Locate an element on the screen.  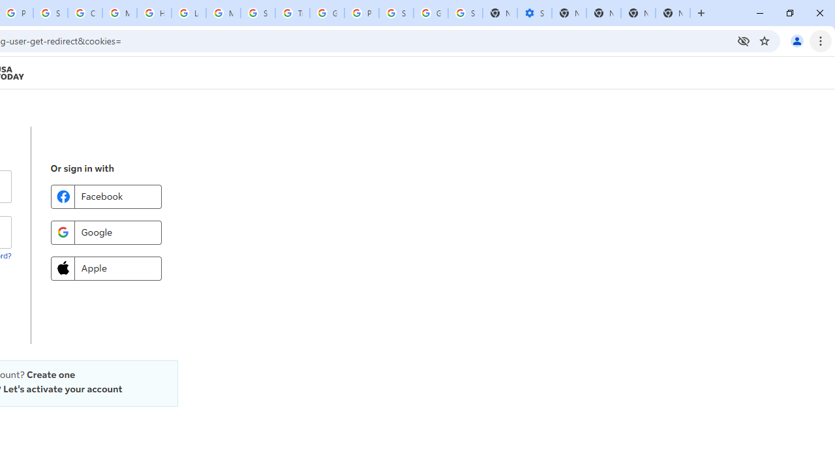
Google Cybersecurity Innovations - Google Safety Center is located at coordinates (431, 13).